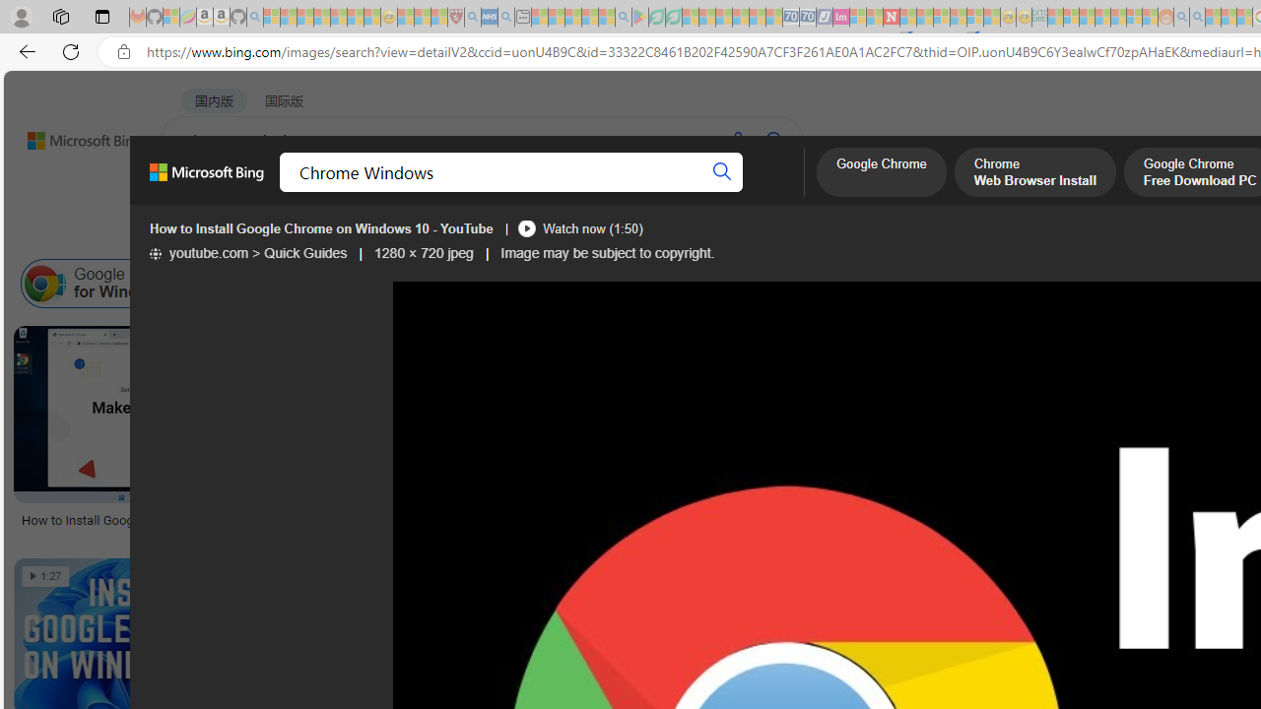 This screenshot has width=1261, height=709. What do you see at coordinates (439, 18) in the screenshot?
I see `Local - MSN - Sleeping` at bounding box center [439, 18].